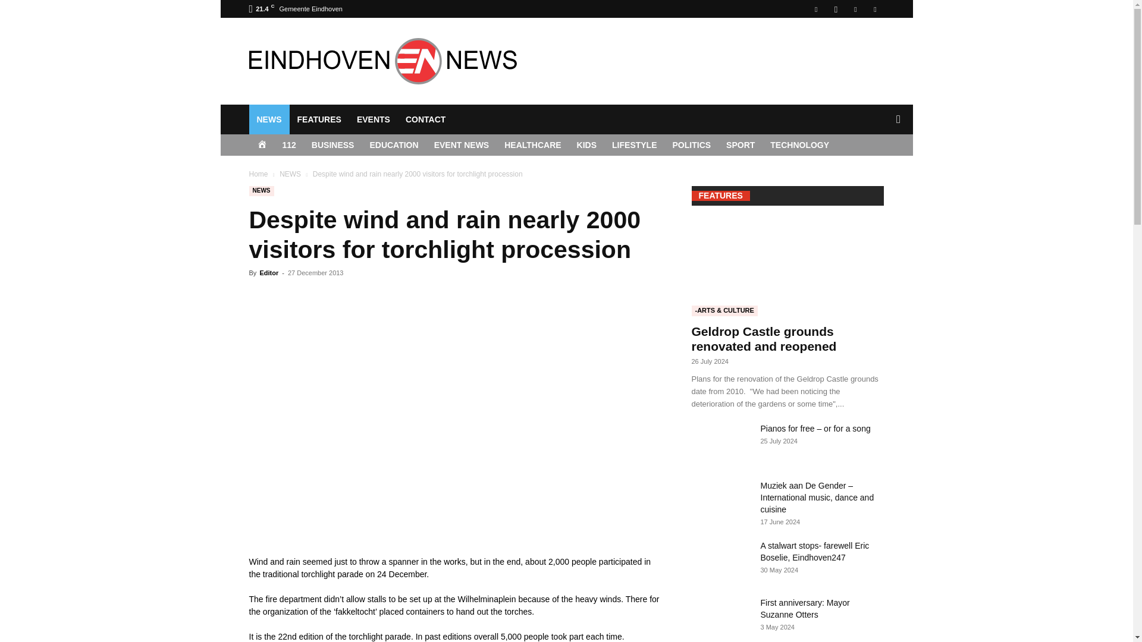  I want to click on Facebook, so click(816, 9).